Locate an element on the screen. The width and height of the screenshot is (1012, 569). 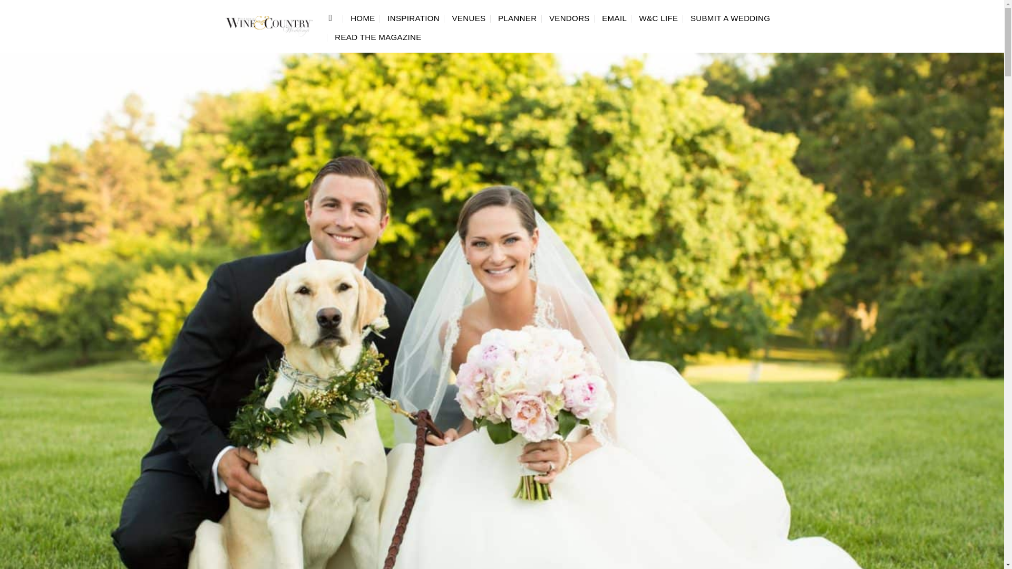
INSPIRATION is located at coordinates (413, 18).